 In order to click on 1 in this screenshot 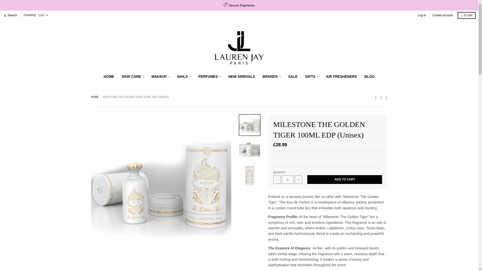, I will do `click(287, 180)`.